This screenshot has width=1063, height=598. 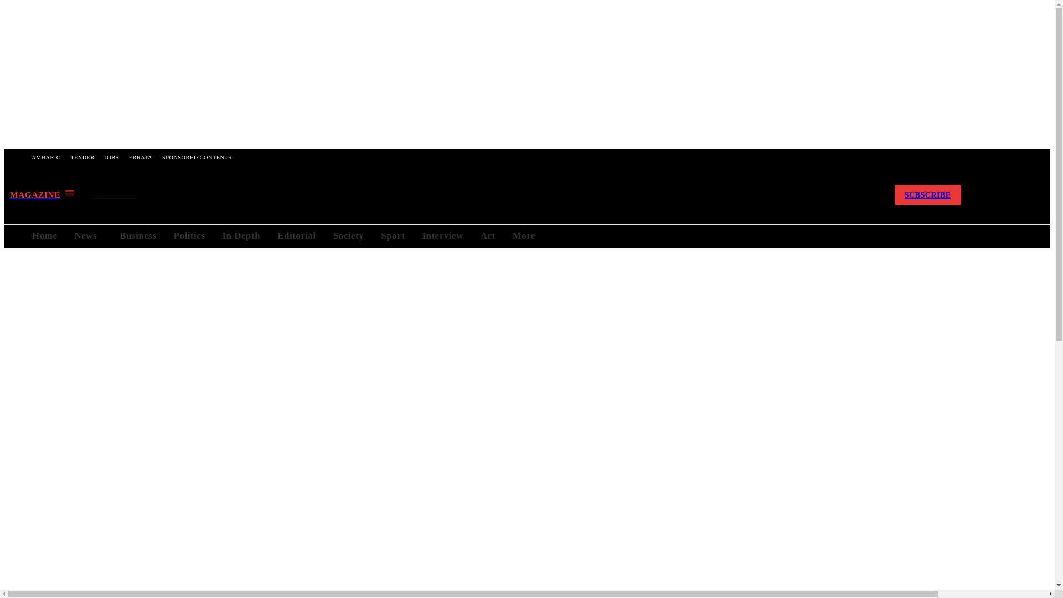 What do you see at coordinates (82, 157) in the screenshot?
I see `TENDER` at bounding box center [82, 157].